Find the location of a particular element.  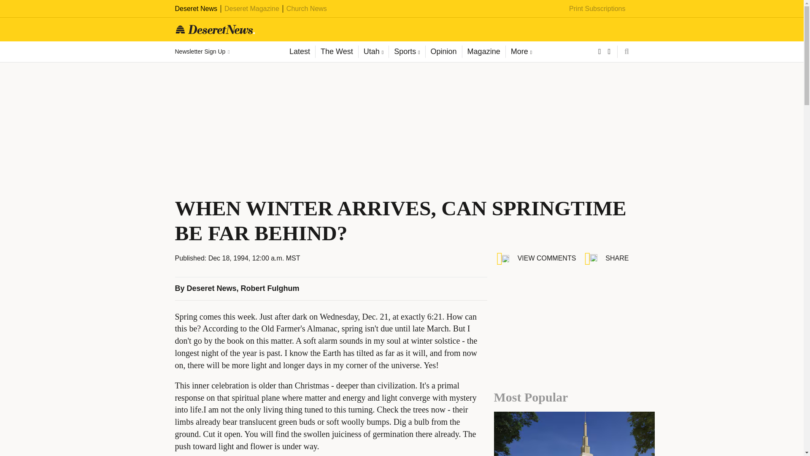

Sports is located at coordinates (407, 52).